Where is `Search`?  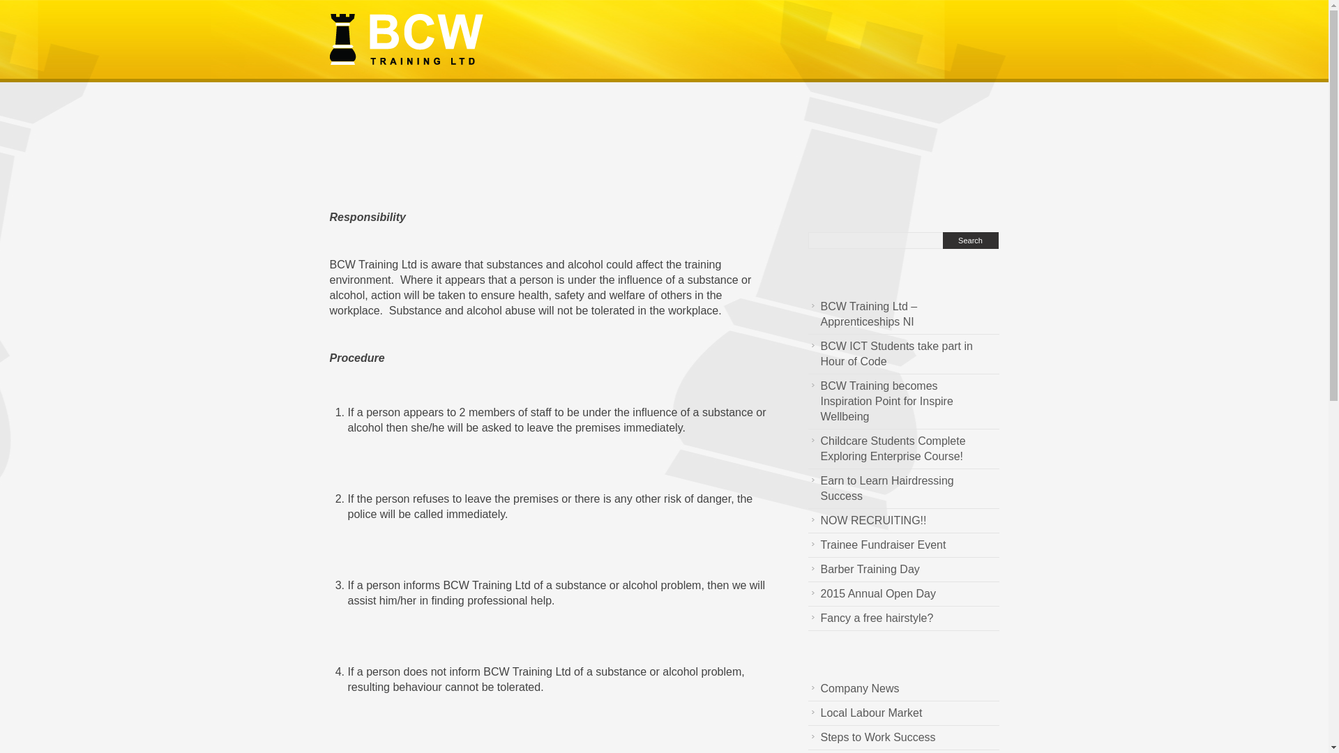 Search is located at coordinates (971, 240).